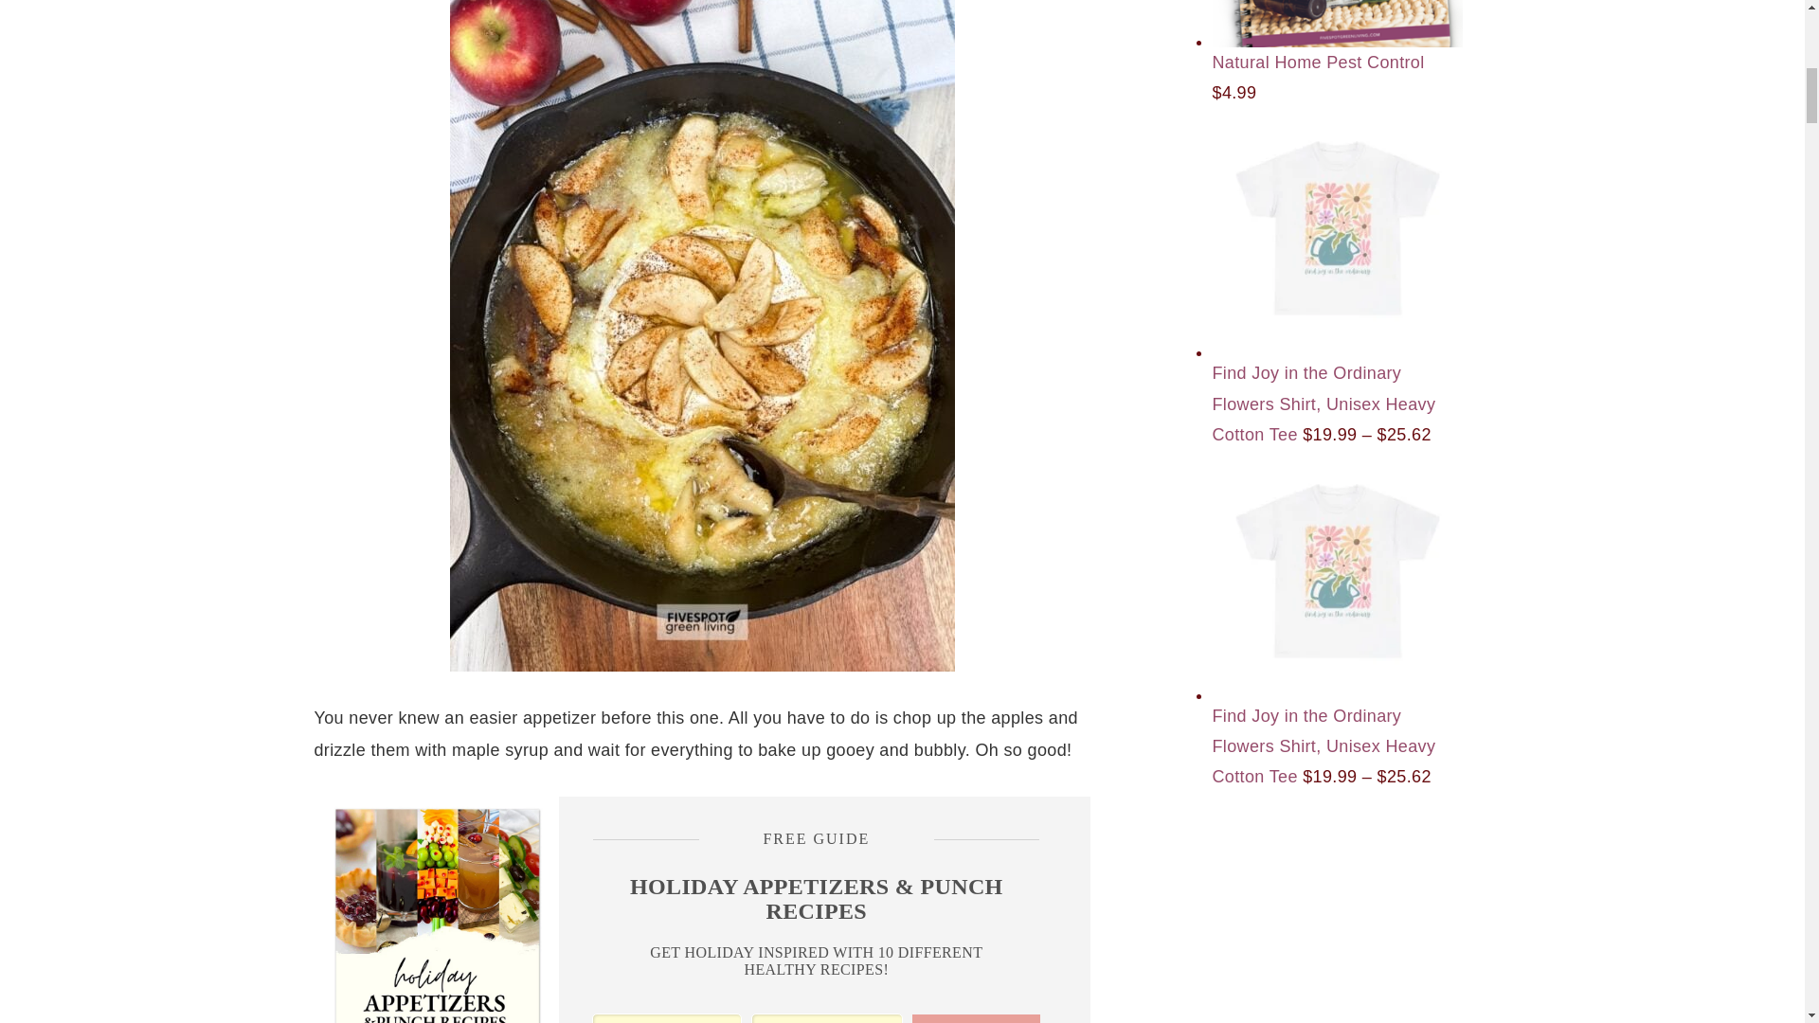 This screenshot has width=1819, height=1023. Describe the element at coordinates (976, 1019) in the screenshot. I see `SIGNUP` at that location.